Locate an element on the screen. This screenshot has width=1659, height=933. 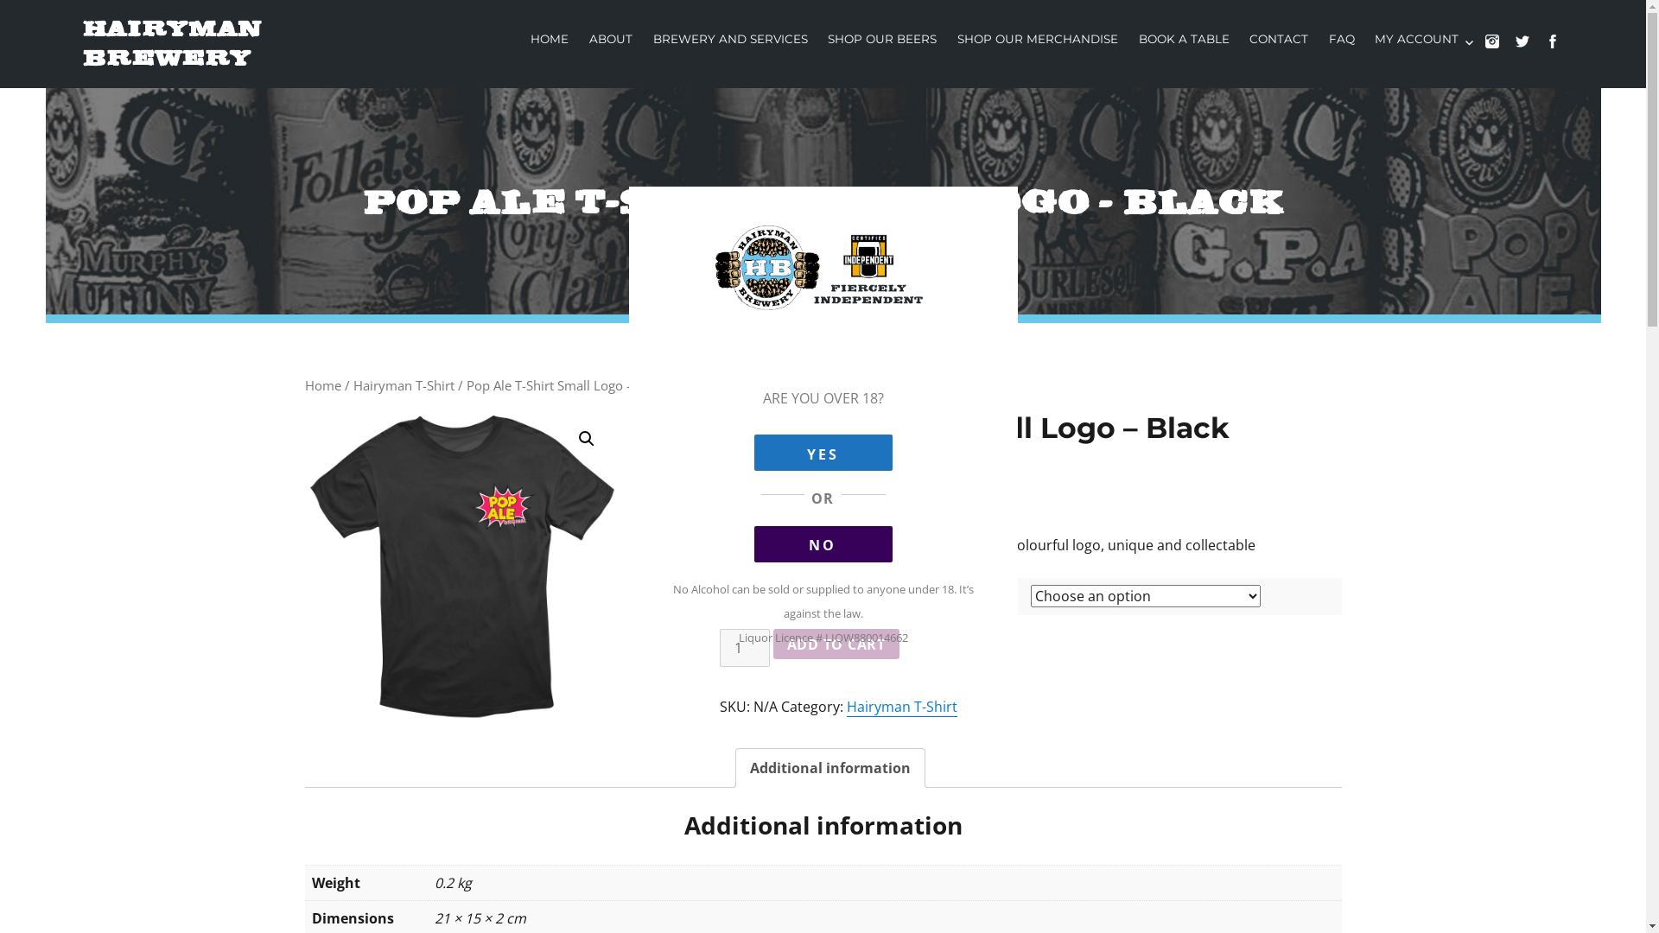
MY ACCOUNT is located at coordinates (1426, 40).